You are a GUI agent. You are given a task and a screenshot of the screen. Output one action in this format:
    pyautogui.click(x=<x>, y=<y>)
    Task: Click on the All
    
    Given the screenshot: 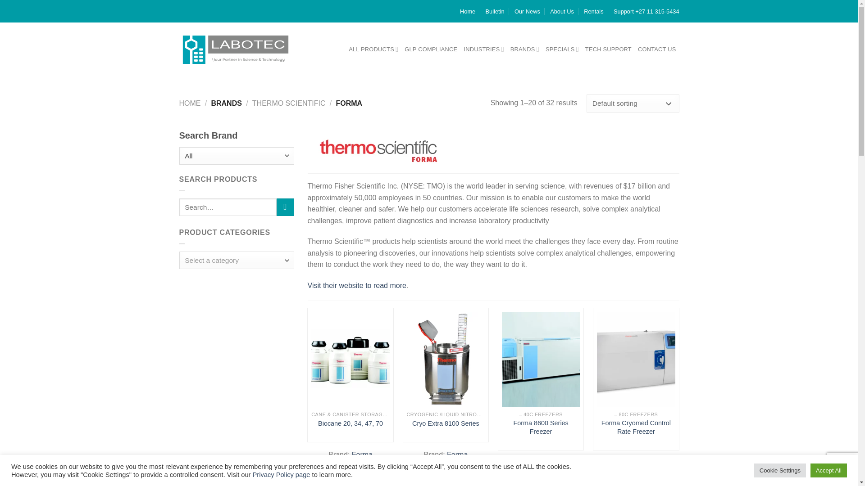 What is the action you would take?
    pyautogui.click(x=234, y=157)
    